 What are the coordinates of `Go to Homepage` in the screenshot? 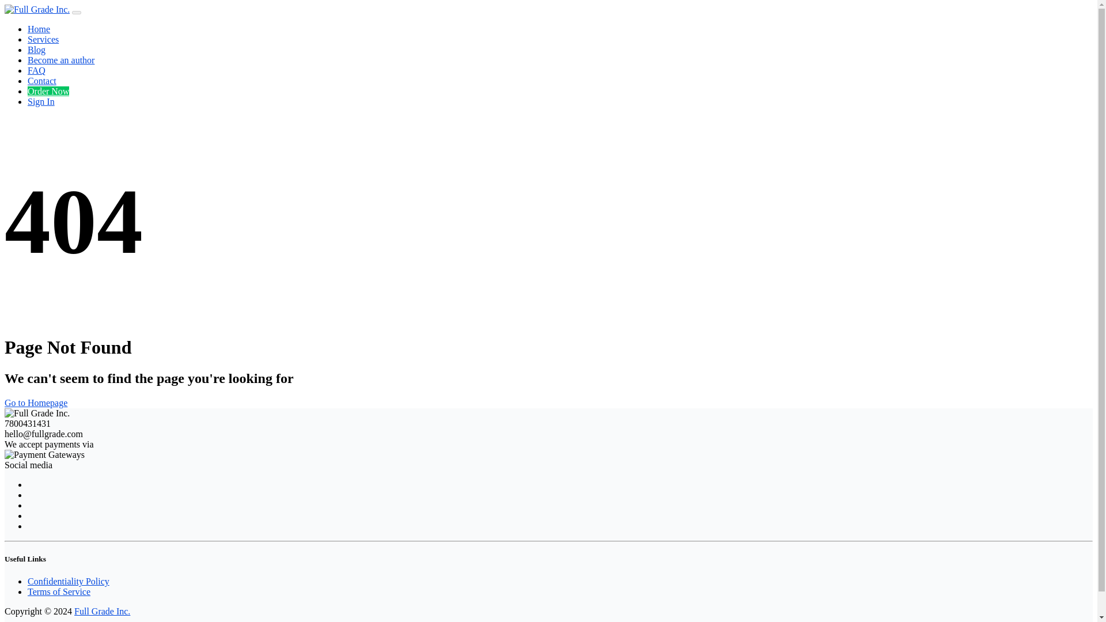 It's located at (36, 403).